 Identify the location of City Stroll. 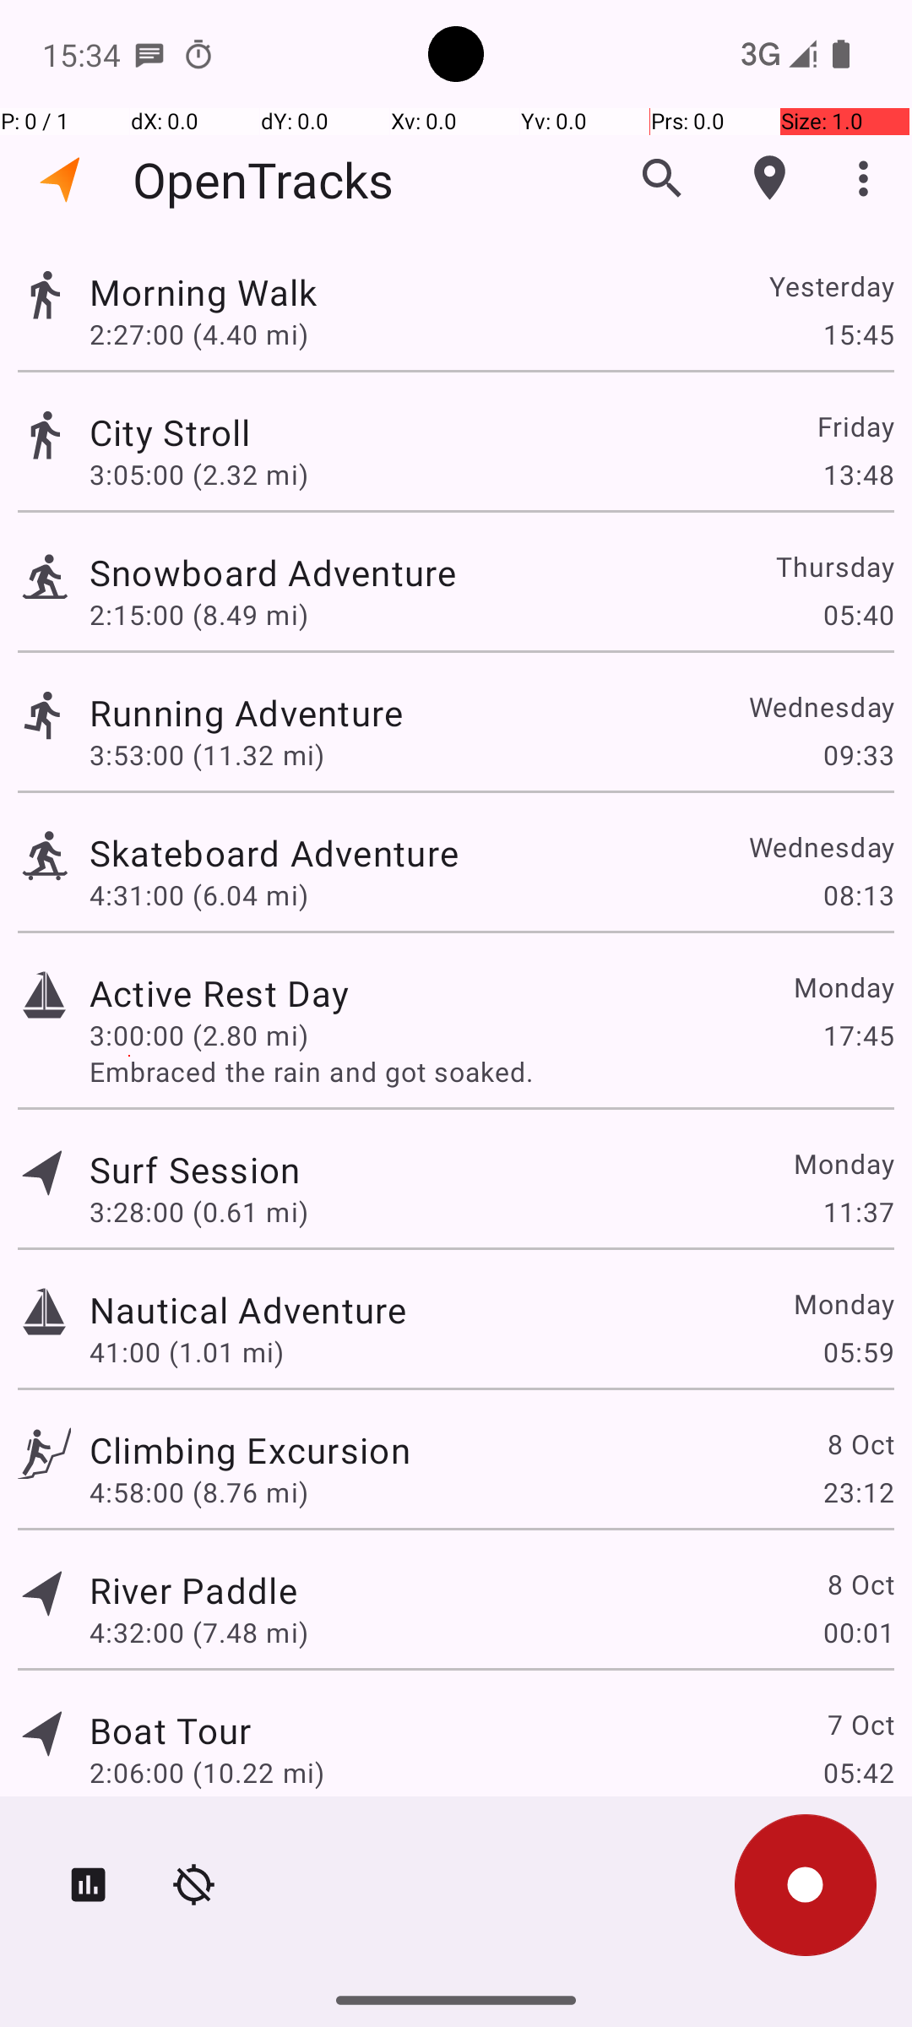
(171, 432).